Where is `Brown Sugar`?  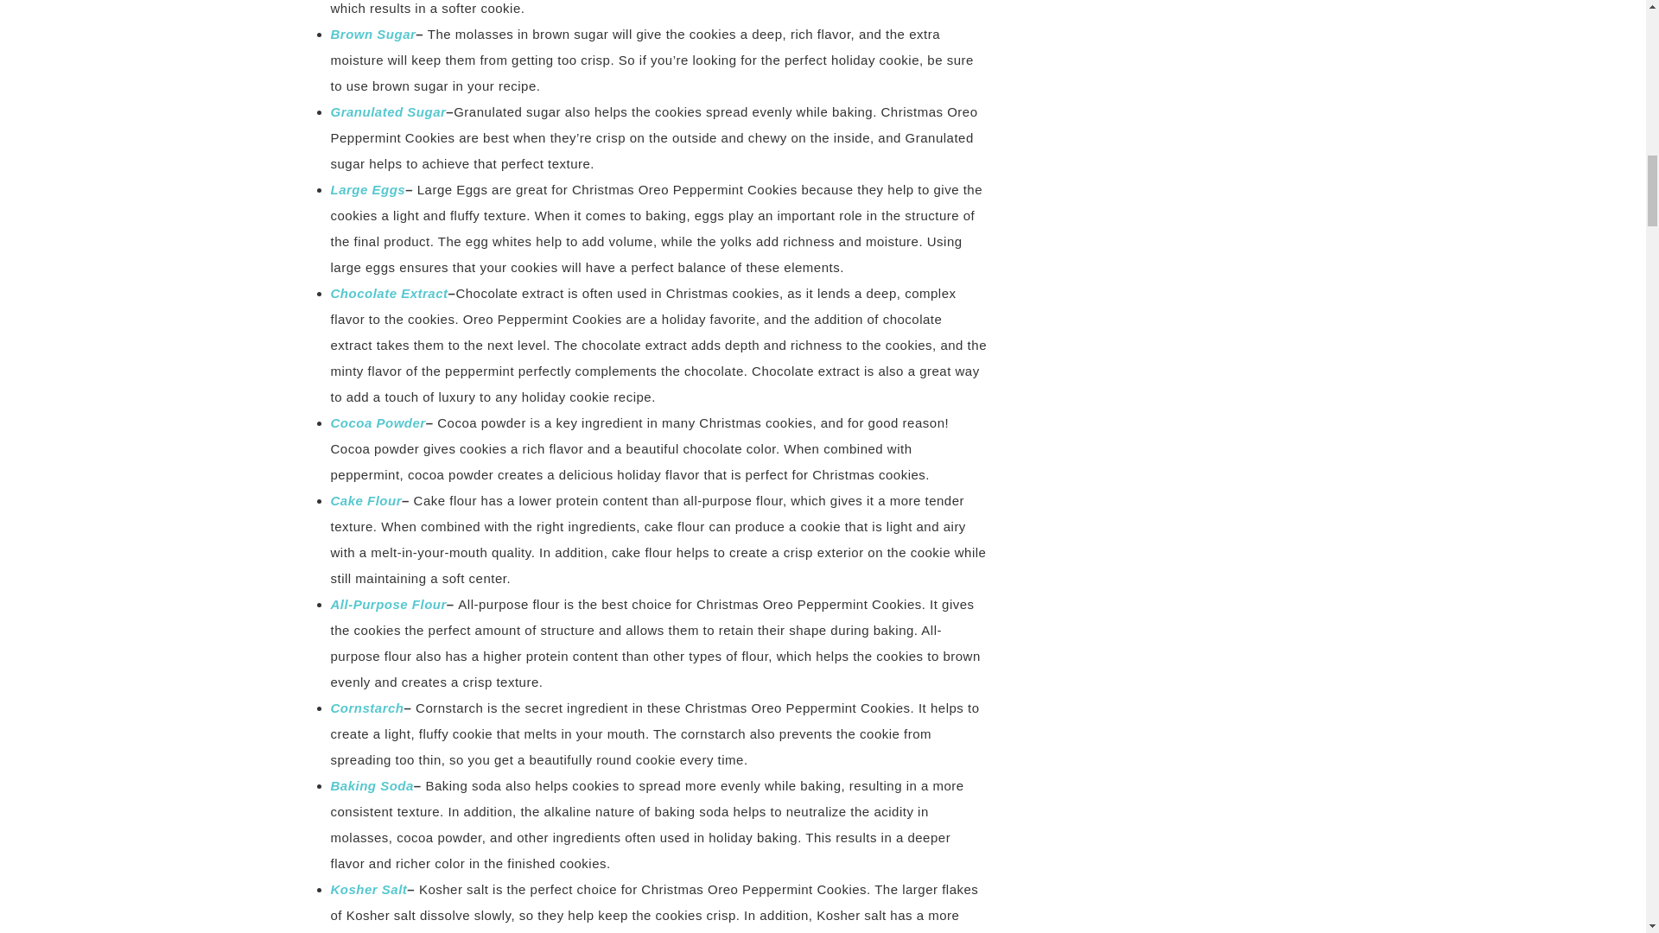
Brown Sugar is located at coordinates (373, 34).